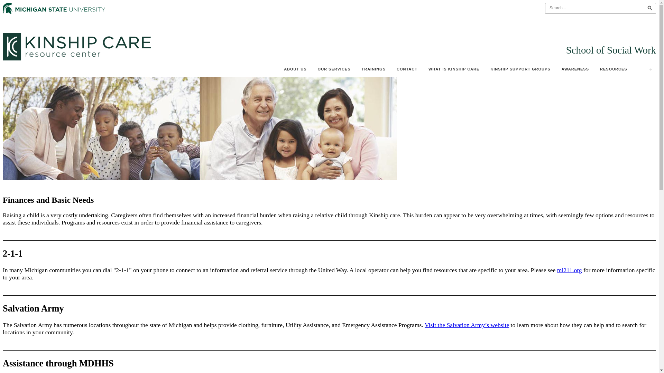  What do you see at coordinates (373, 69) in the screenshot?
I see `TRAININGS` at bounding box center [373, 69].